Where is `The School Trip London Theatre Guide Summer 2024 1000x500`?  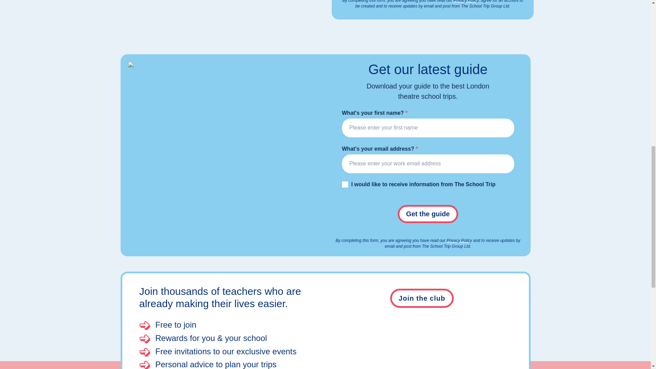 The School Trip London Theatre Guide Summer 2024 1000x500 is located at coordinates (223, 109).